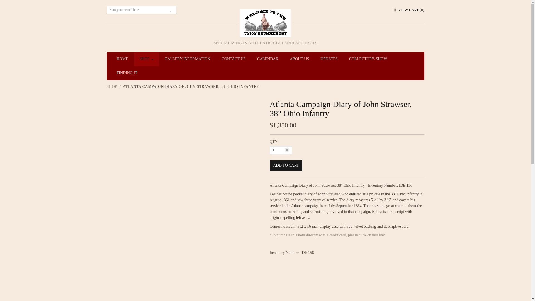 Image resolution: width=535 pixels, height=301 pixels. I want to click on HOME, so click(122, 59).